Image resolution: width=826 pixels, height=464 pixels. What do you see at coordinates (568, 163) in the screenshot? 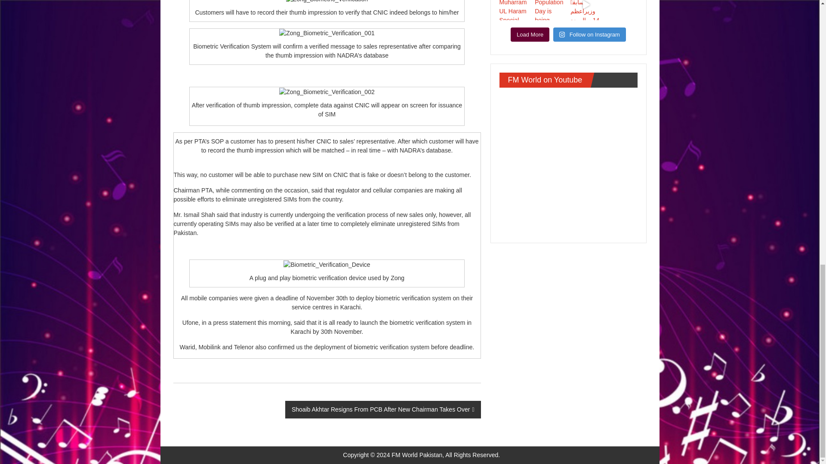
I see `YouTube video player` at bounding box center [568, 163].